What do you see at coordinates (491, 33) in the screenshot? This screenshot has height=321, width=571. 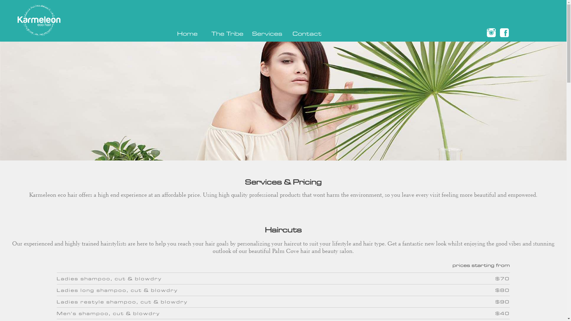 I see `instagram` at bounding box center [491, 33].